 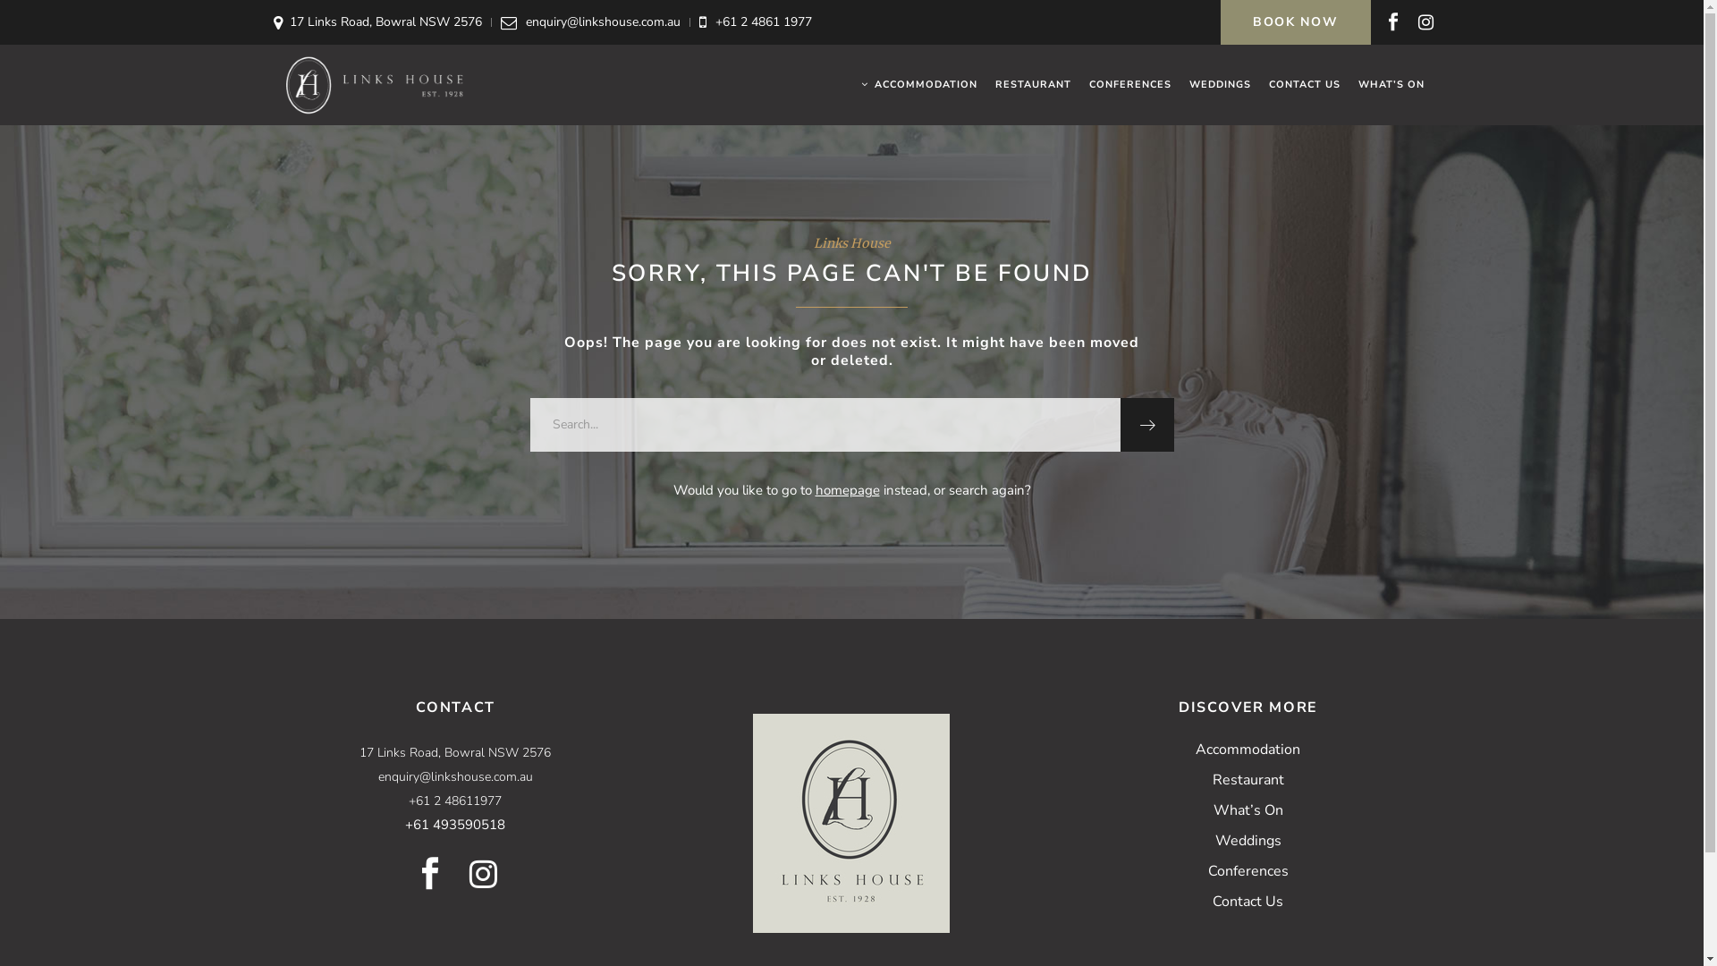 What do you see at coordinates (825, 425) in the screenshot?
I see `Search for:` at bounding box center [825, 425].